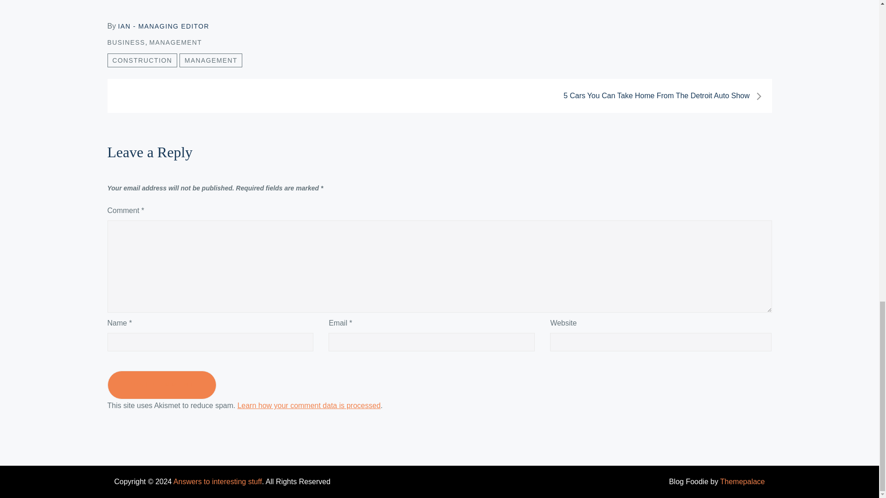 The width and height of the screenshot is (886, 498). What do you see at coordinates (308, 405) in the screenshot?
I see `Learn how your comment data is processed` at bounding box center [308, 405].